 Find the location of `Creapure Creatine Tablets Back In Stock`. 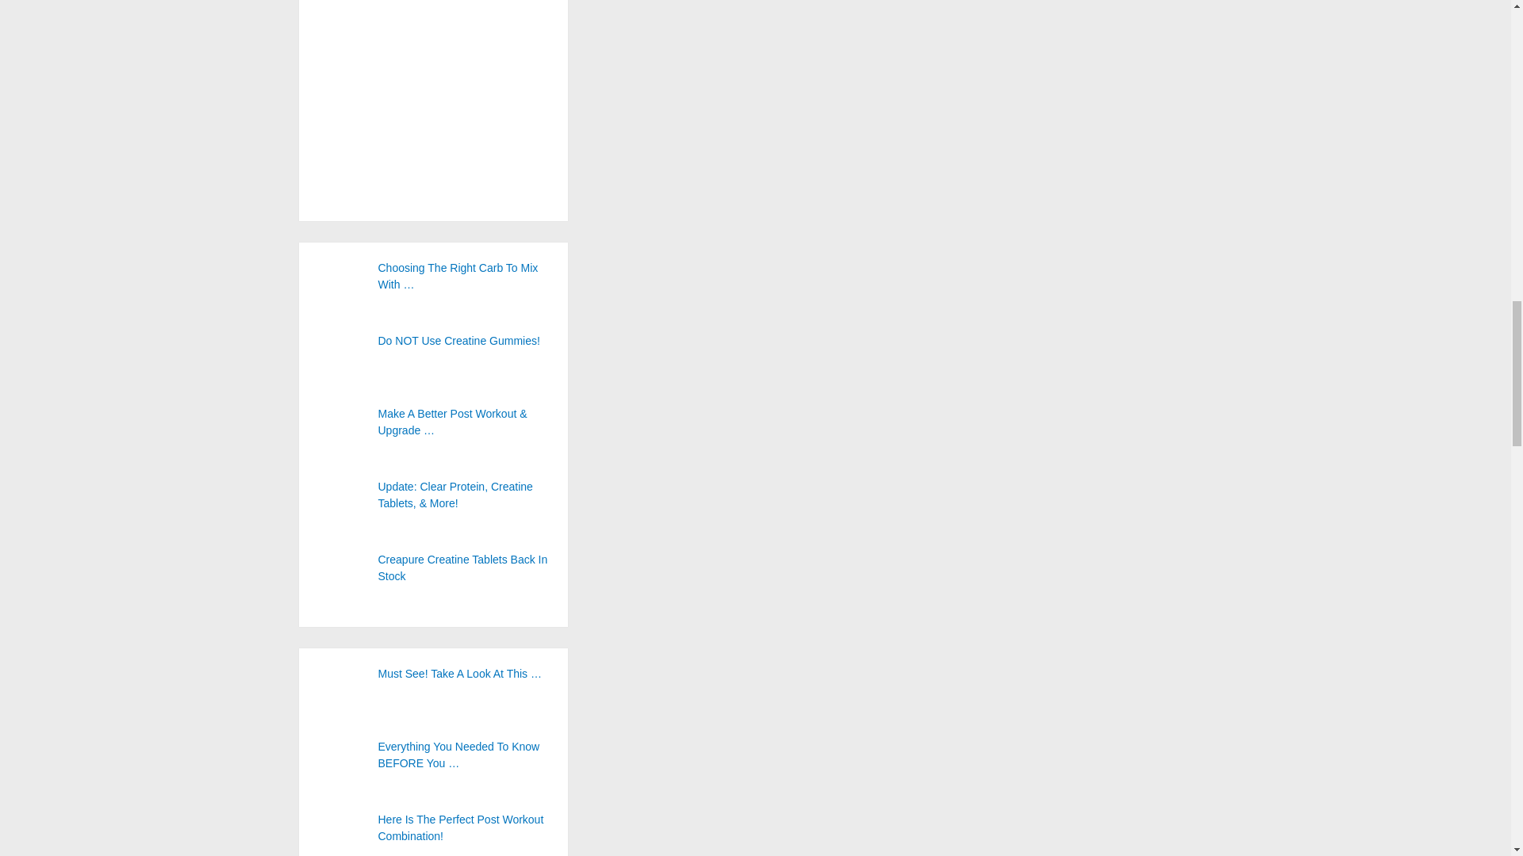

Creapure Creatine Tablets Back In Stock is located at coordinates (341, 579).